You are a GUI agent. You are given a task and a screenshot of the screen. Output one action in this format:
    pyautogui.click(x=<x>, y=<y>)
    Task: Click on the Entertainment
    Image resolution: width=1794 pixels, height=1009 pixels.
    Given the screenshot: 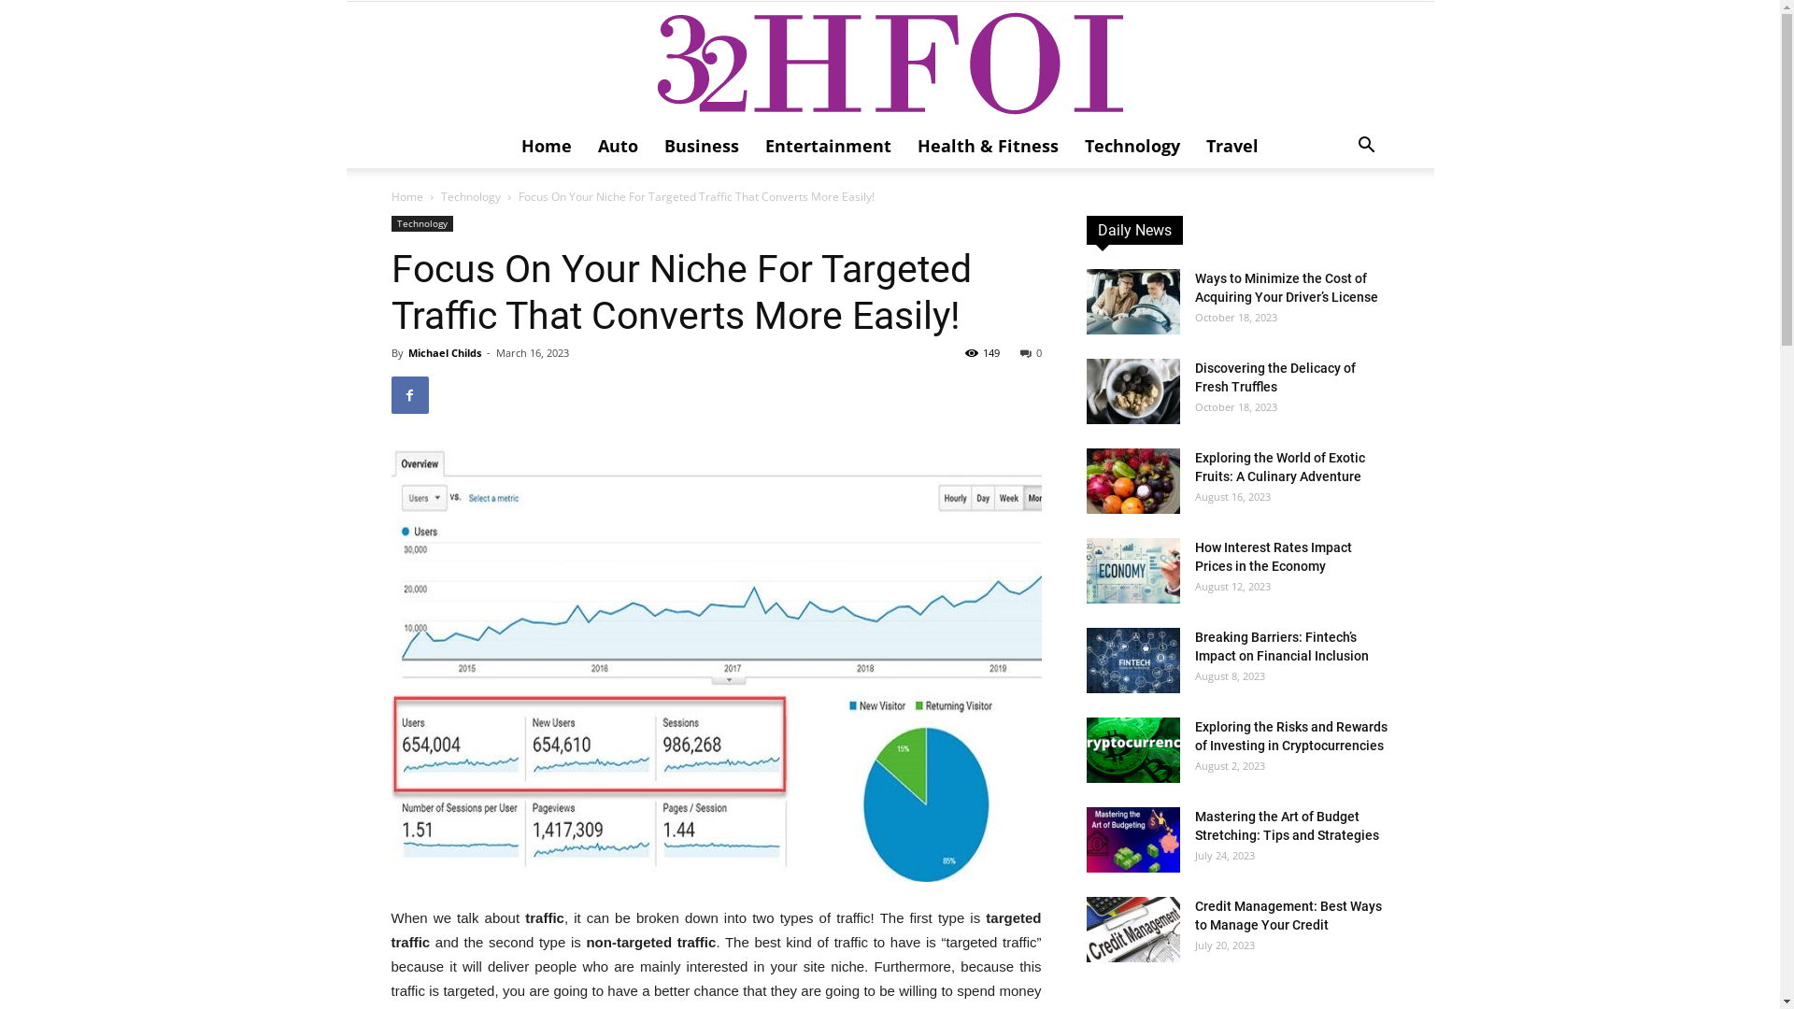 What is the action you would take?
    pyautogui.click(x=828, y=146)
    